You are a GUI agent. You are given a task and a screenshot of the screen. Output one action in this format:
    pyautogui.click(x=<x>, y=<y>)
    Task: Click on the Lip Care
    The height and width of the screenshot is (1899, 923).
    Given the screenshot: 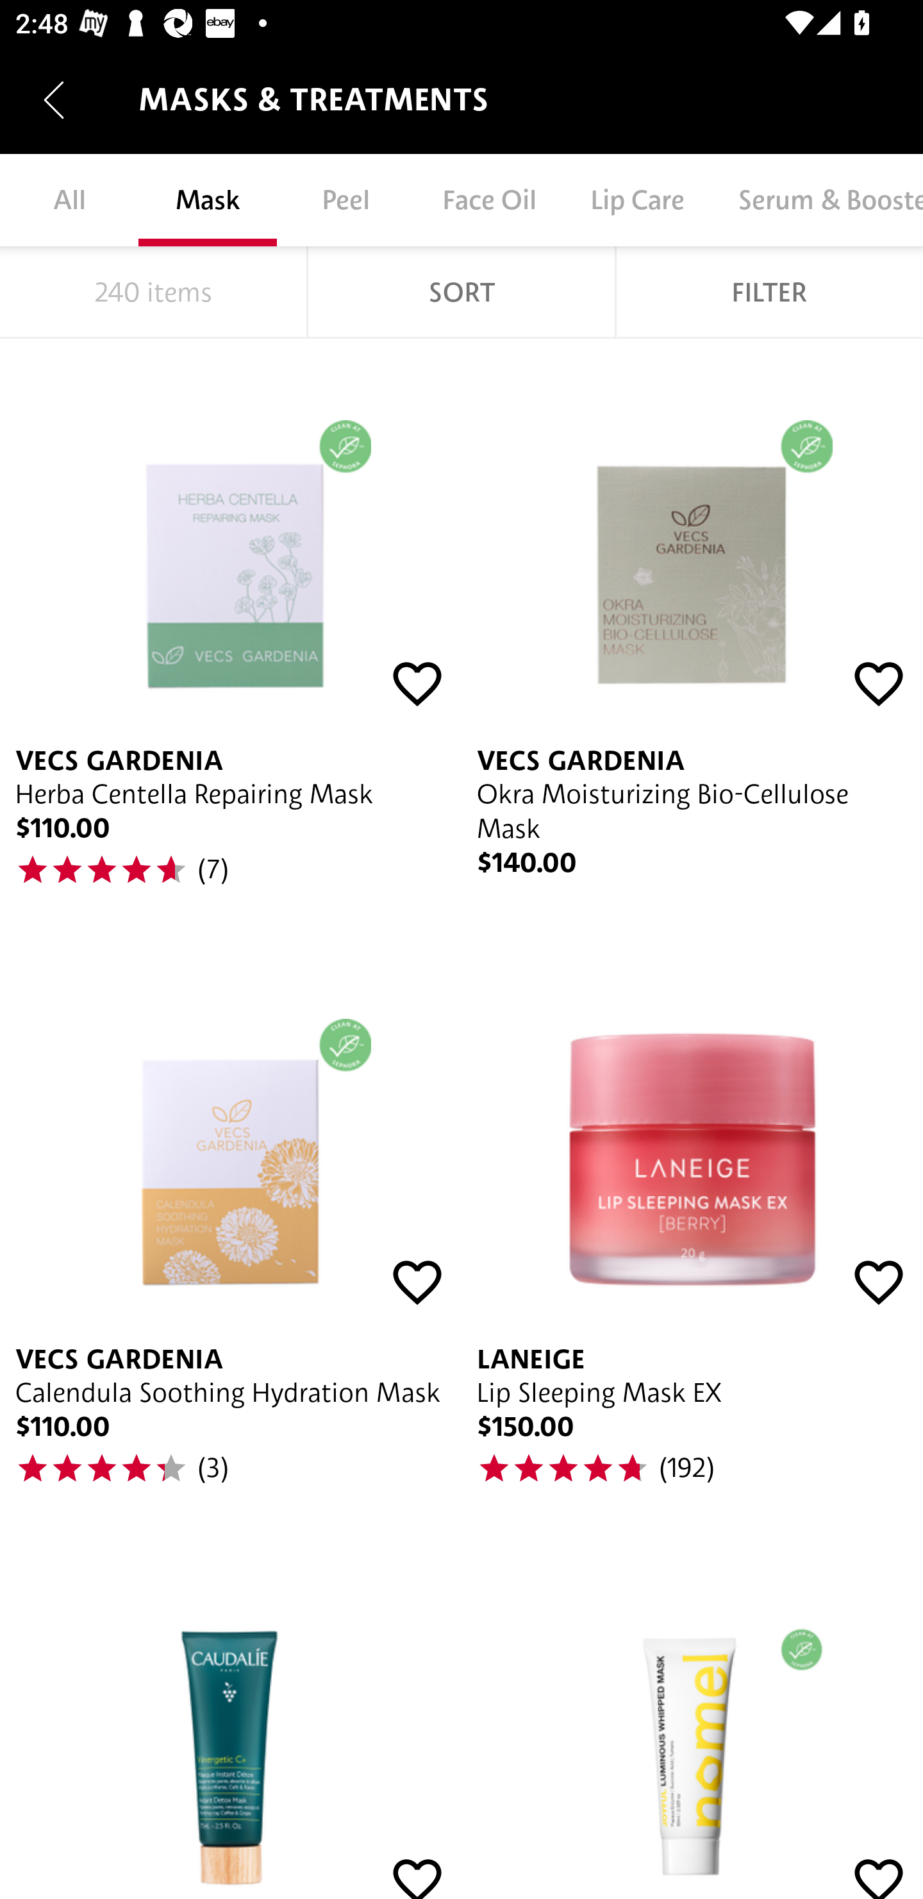 What is the action you would take?
    pyautogui.click(x=636, y=200)
    